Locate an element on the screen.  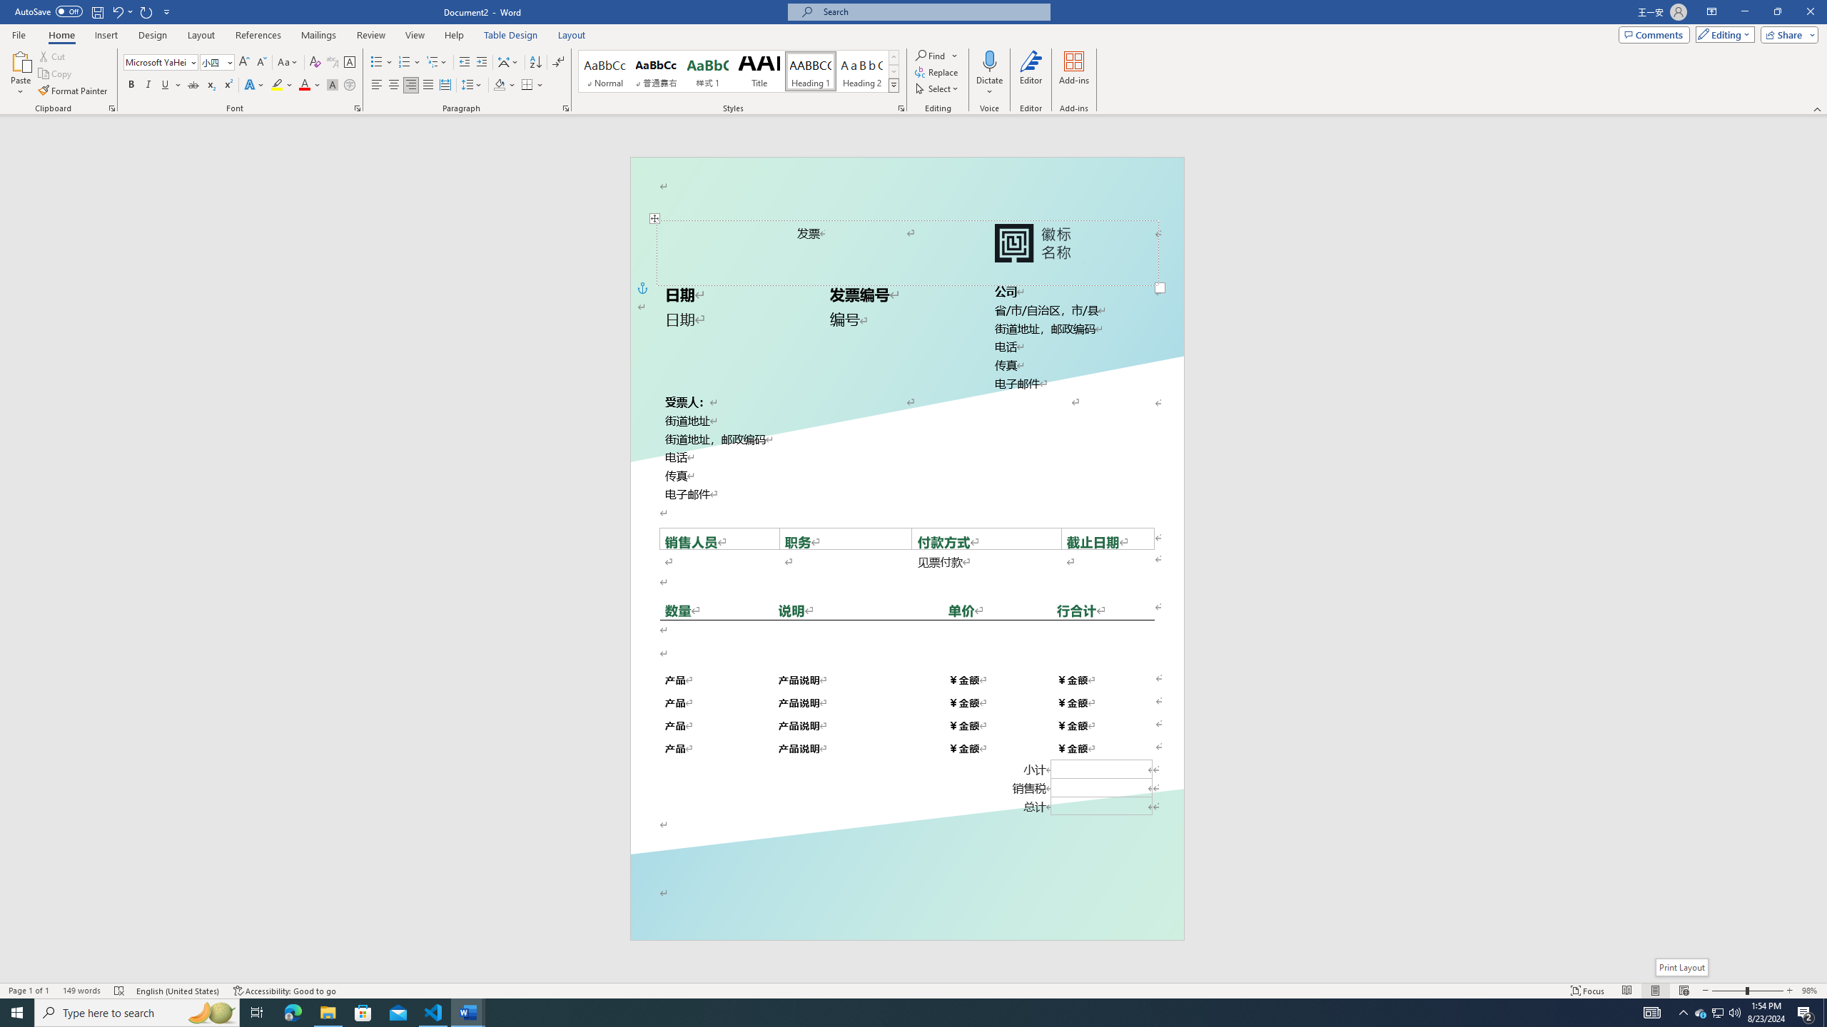
Multilevel List is located at coordinates (436, 63).